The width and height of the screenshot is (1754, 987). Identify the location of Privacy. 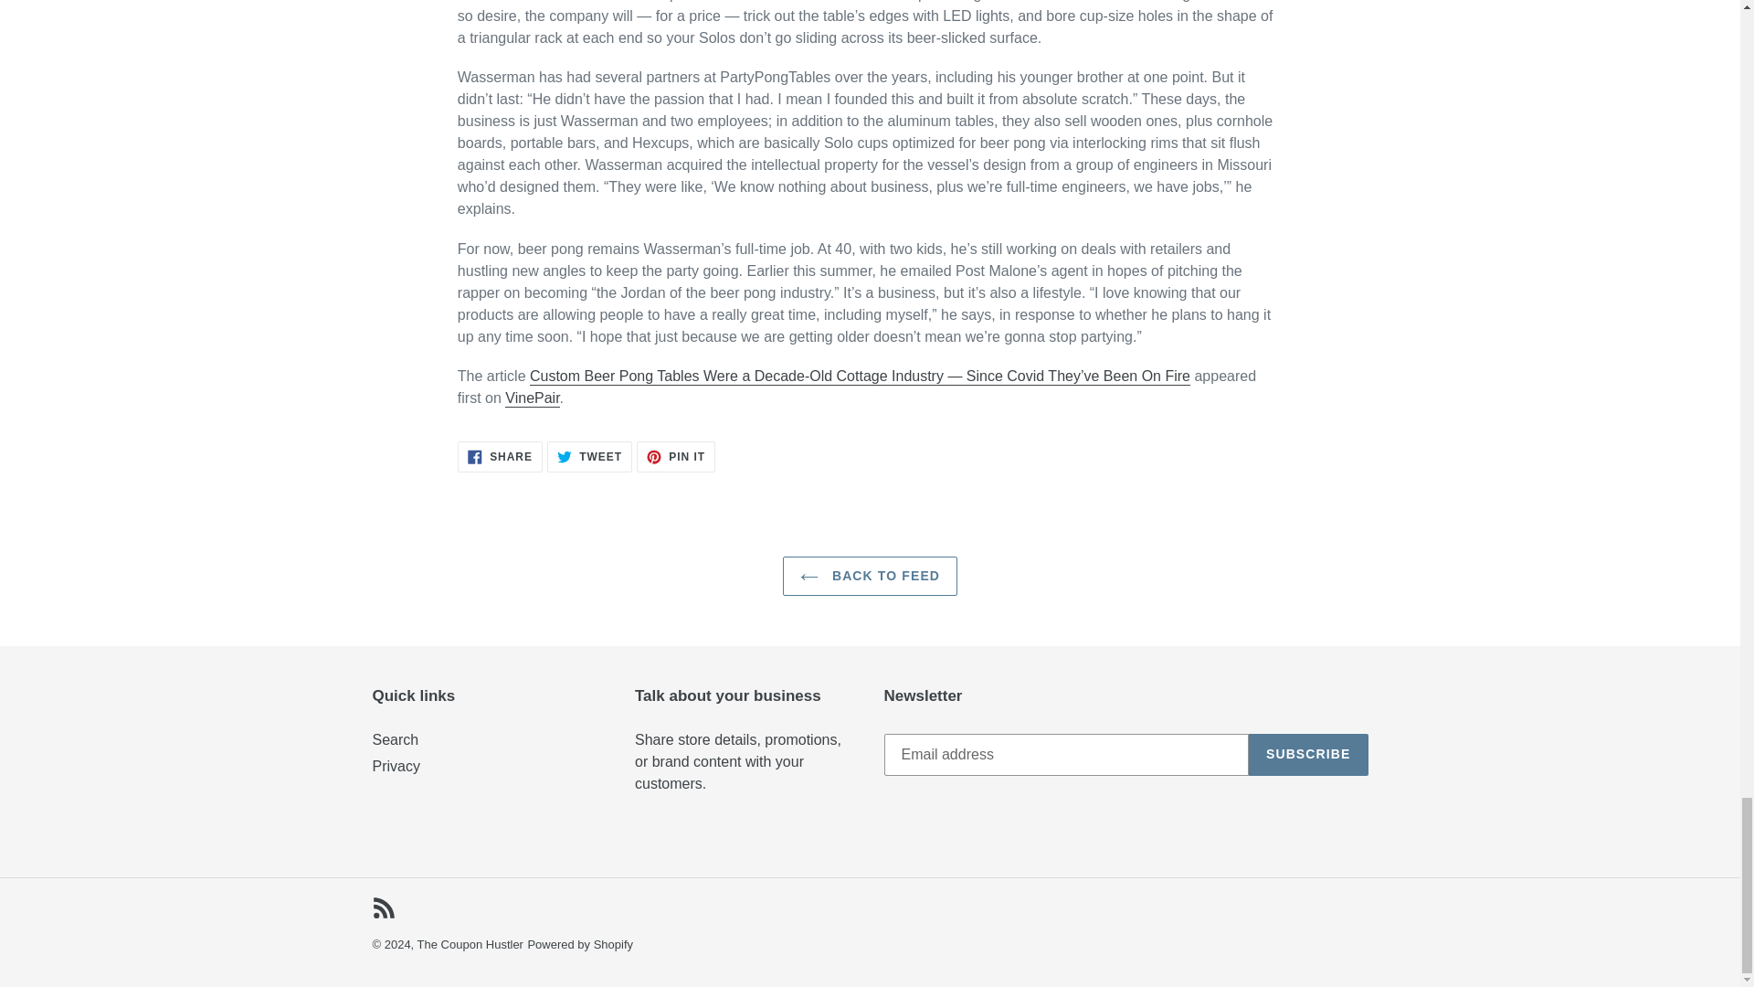
(470, 945).